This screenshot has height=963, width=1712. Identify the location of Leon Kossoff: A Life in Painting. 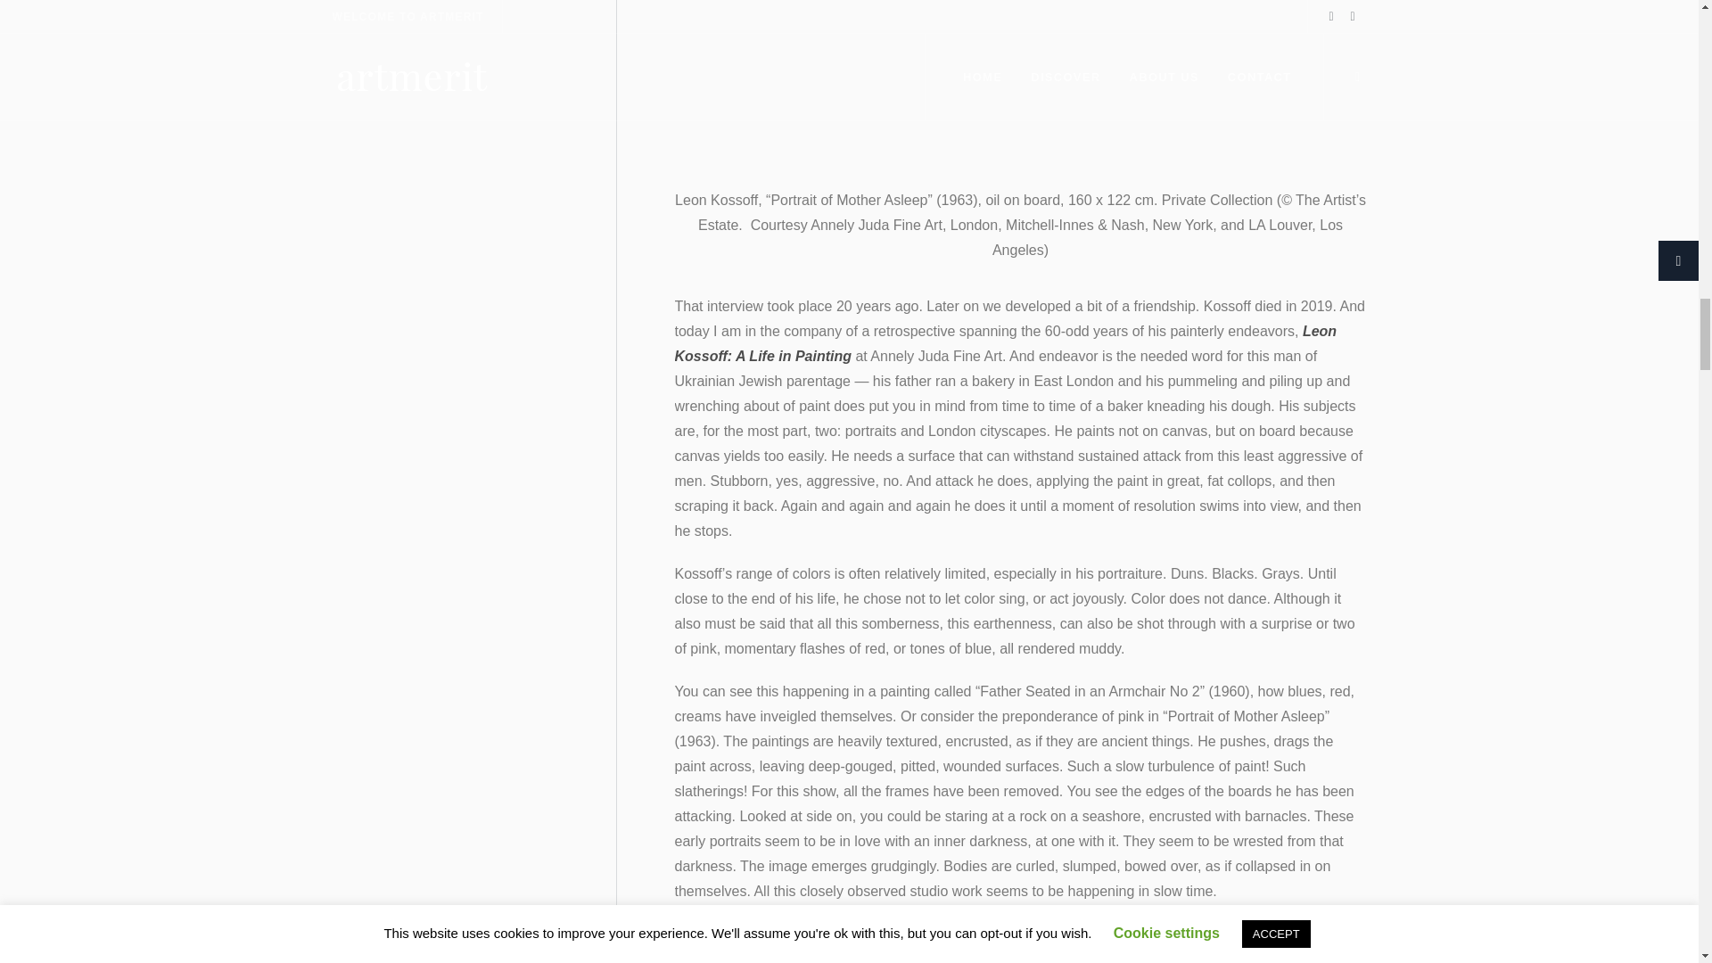
(1006, 343).